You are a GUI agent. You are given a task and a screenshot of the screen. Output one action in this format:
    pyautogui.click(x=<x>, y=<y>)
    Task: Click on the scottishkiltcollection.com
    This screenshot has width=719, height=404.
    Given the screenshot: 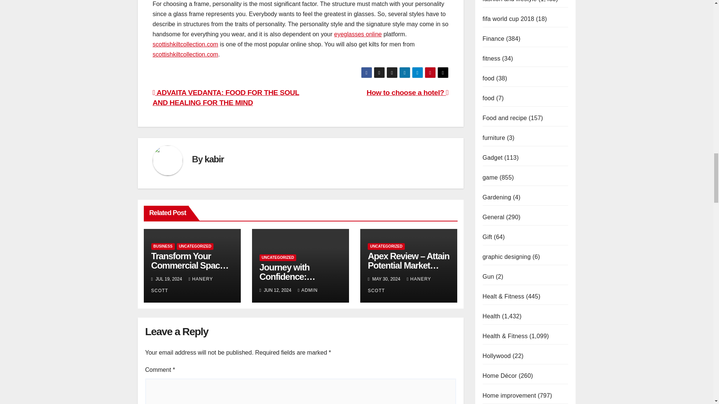 What is the action you would take?
    pyautogui.click(x=185, y=55)
    